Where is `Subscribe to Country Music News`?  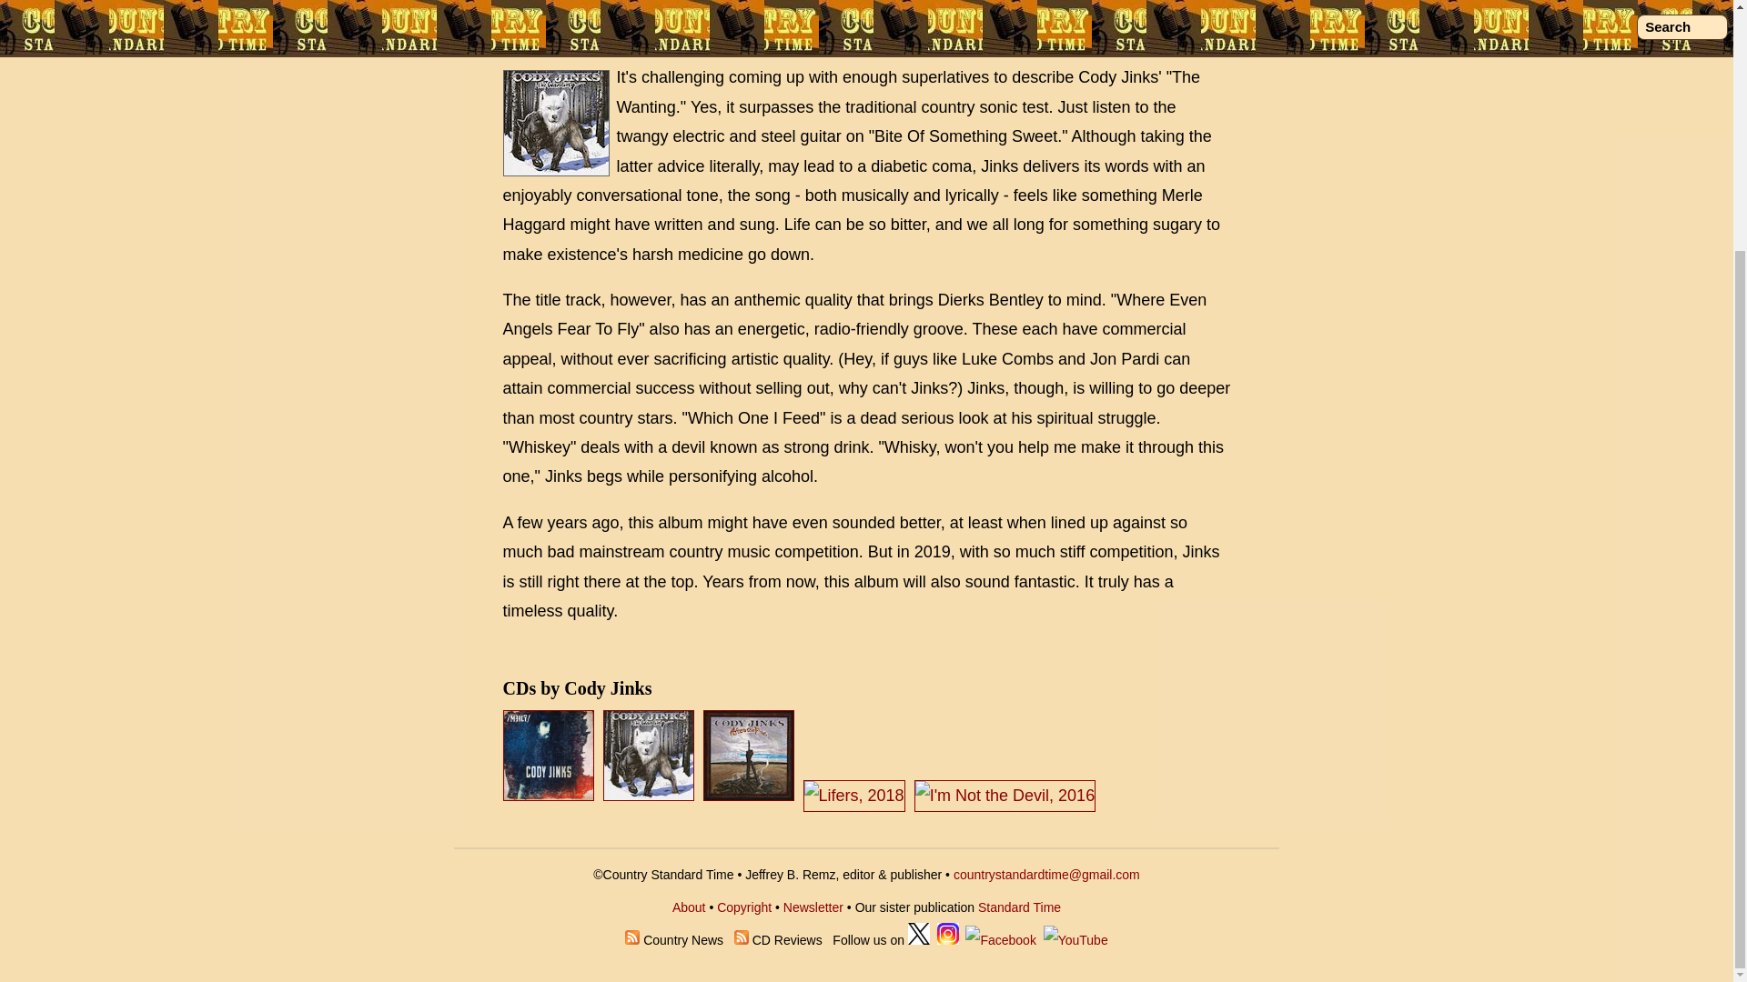 Subscribe to Country Music News is located at coordinates (631, 940).